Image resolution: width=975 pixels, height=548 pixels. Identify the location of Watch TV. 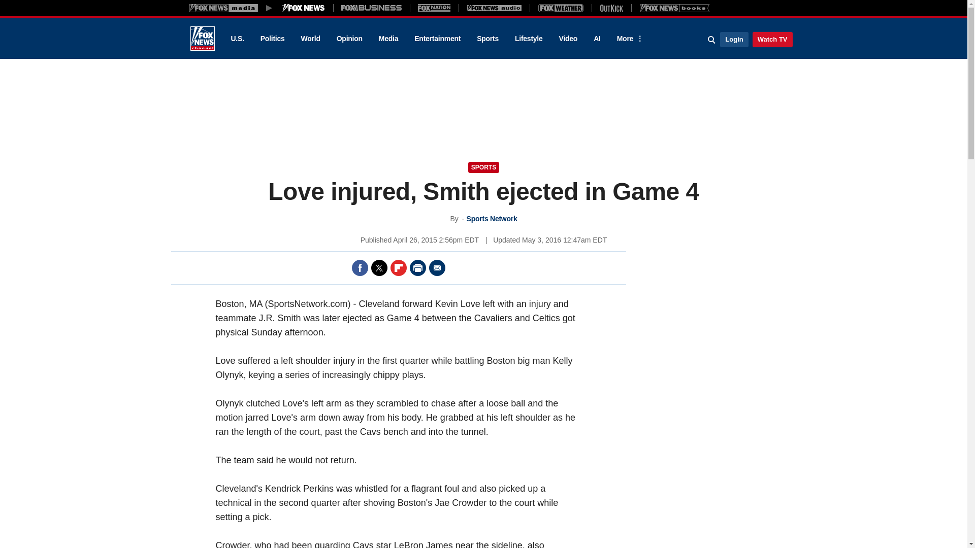
(772, 39).